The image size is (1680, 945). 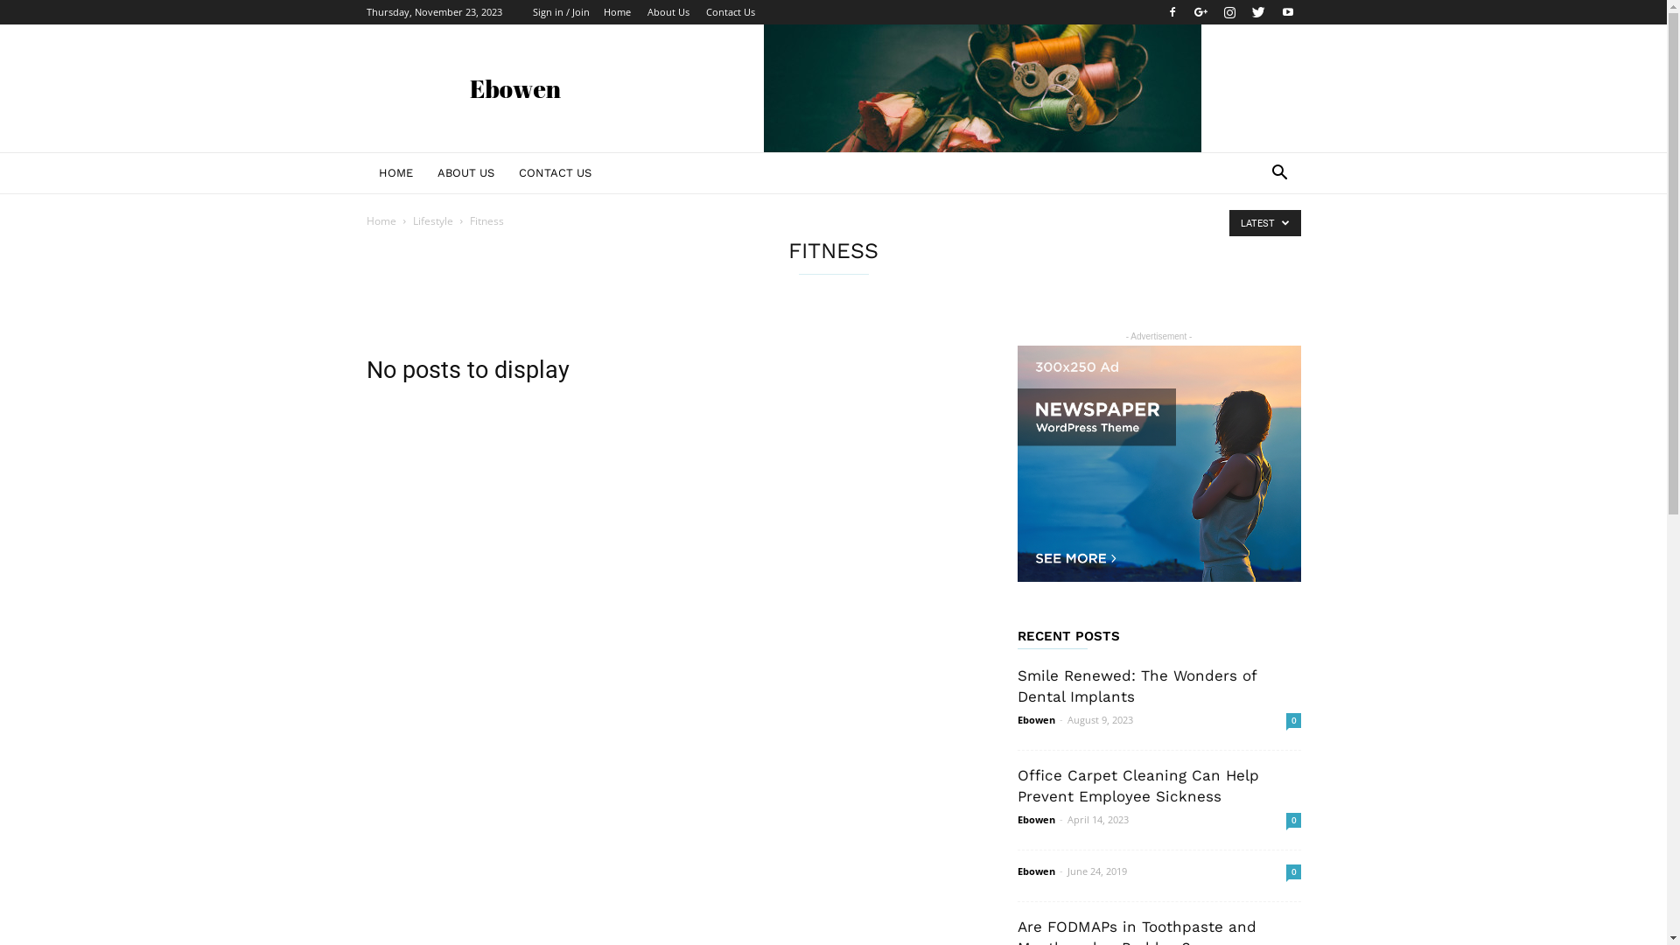 I want to click on HOME, so click(x=395, y=173).